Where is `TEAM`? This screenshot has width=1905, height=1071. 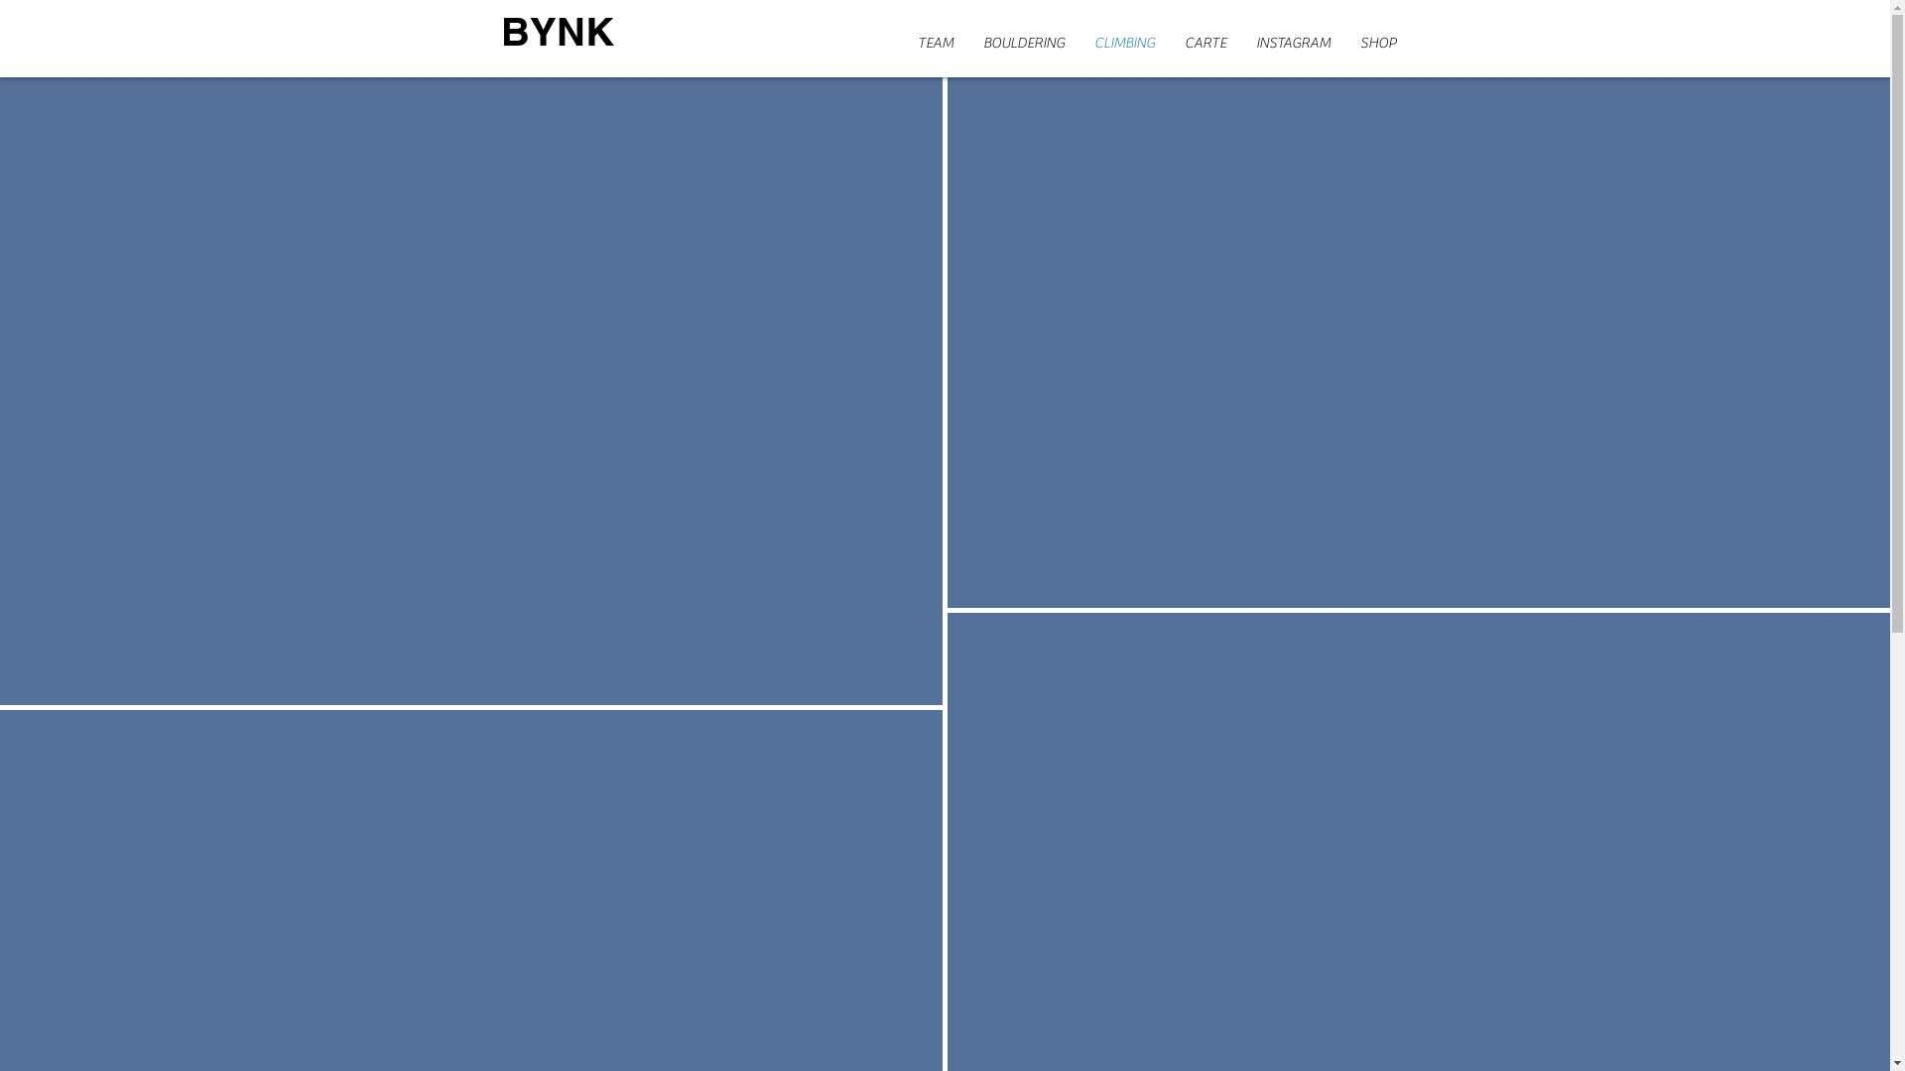
TEAM is located at coordinates (936, 41).